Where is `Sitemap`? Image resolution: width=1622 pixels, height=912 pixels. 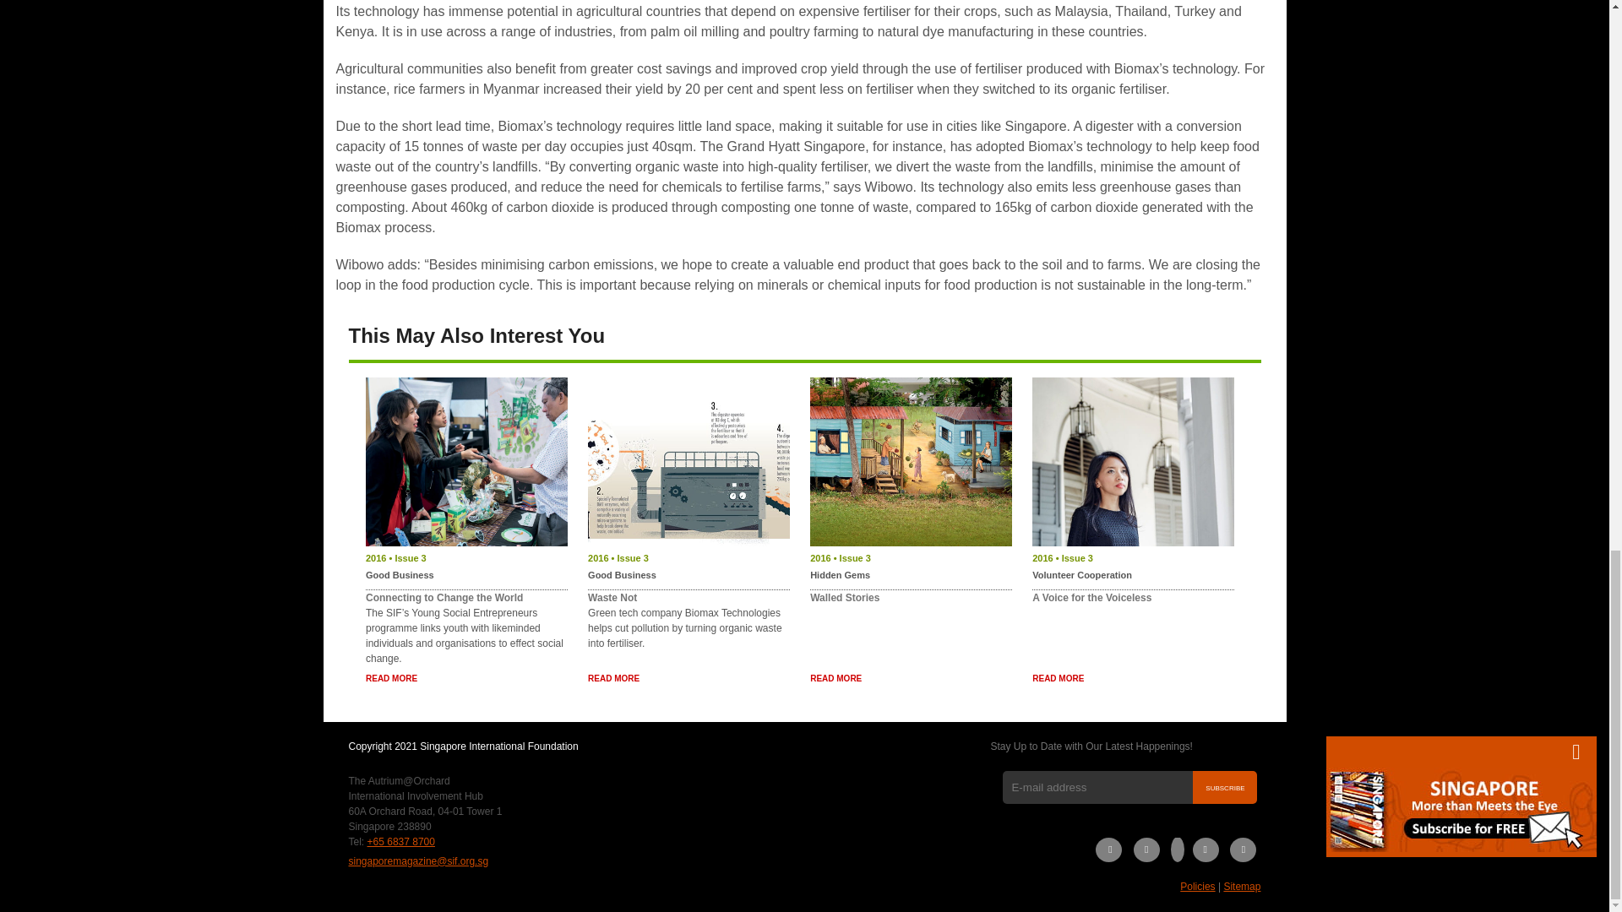
Sitemap is located at coordinates (1241, 887).